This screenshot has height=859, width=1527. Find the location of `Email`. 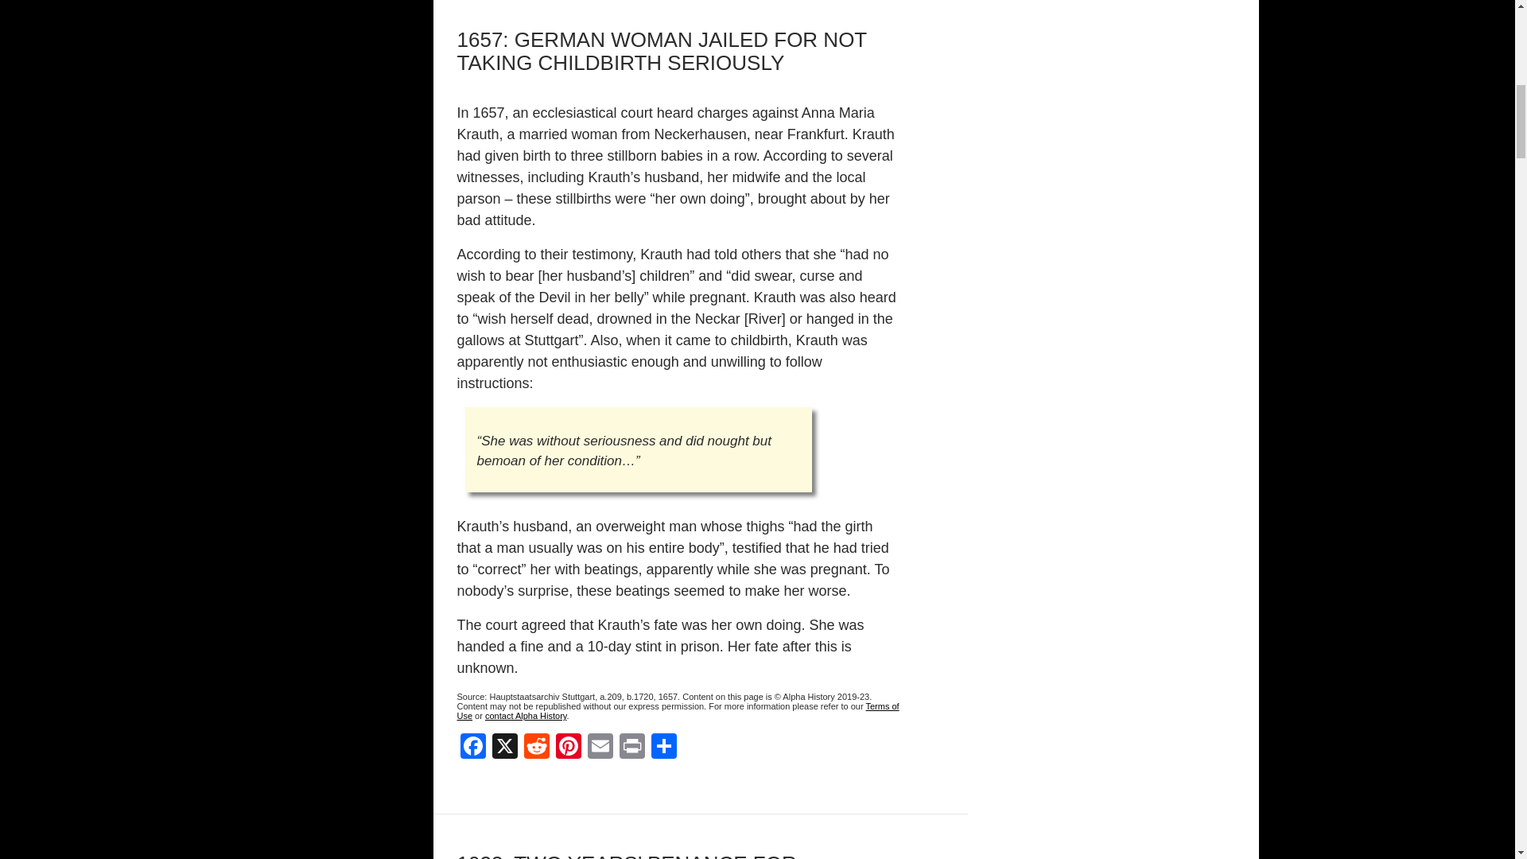

Email is located at coordinates (599, 748).